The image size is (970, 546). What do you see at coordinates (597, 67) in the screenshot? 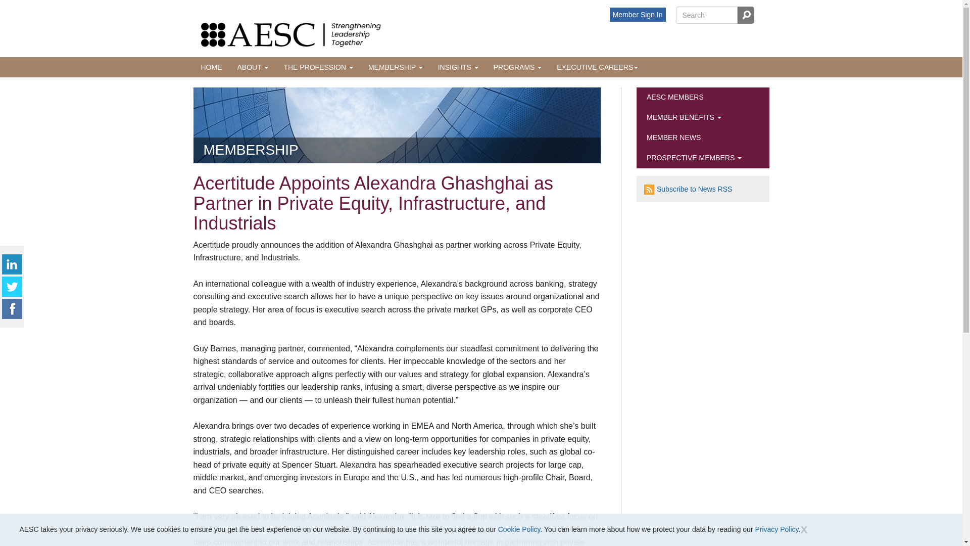
I see `EXECUTIVE CAREERS` at bounding box center [597, 67].